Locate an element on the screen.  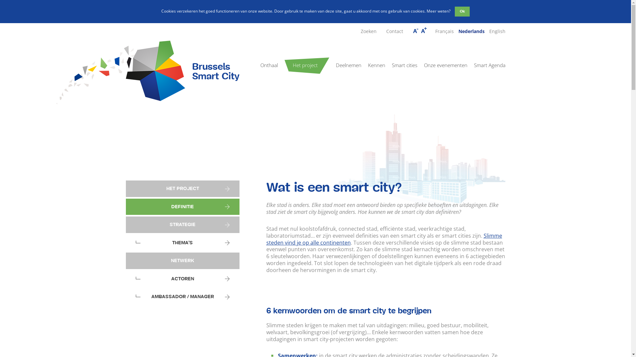
Nederlands is located at coordinates (472, 31).